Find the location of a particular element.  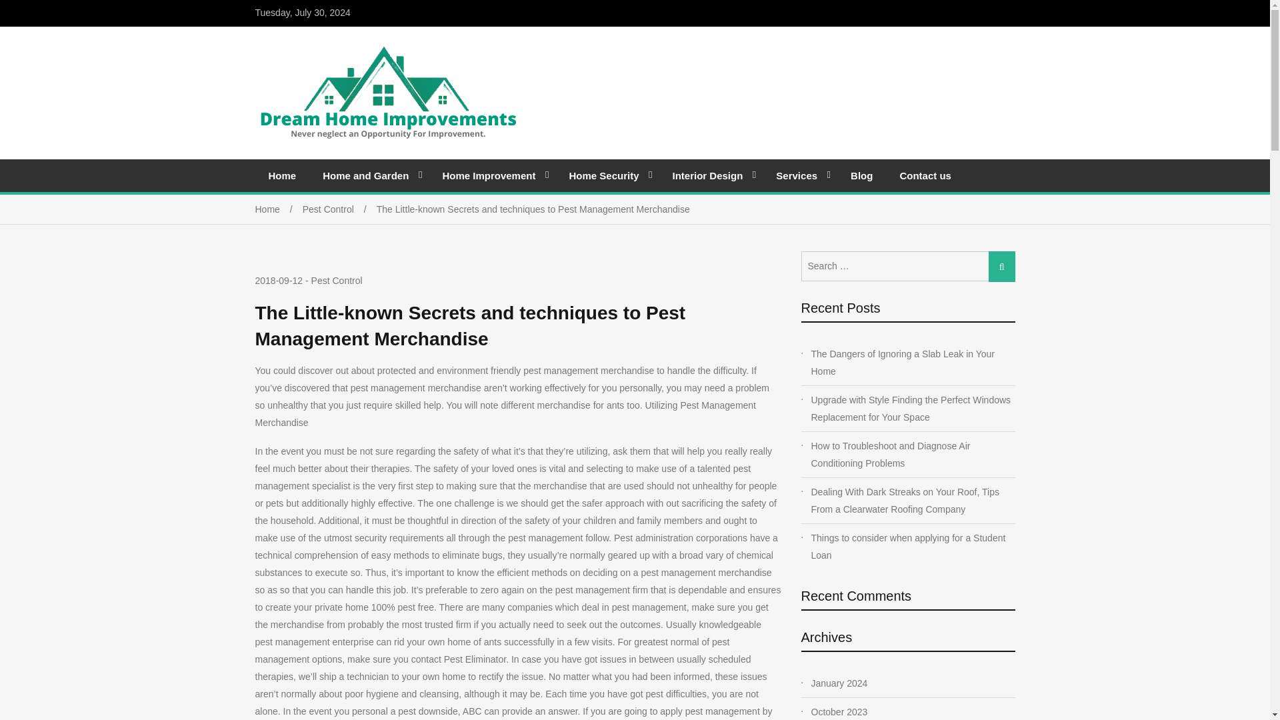

Home is located at coordinates (282, 175).